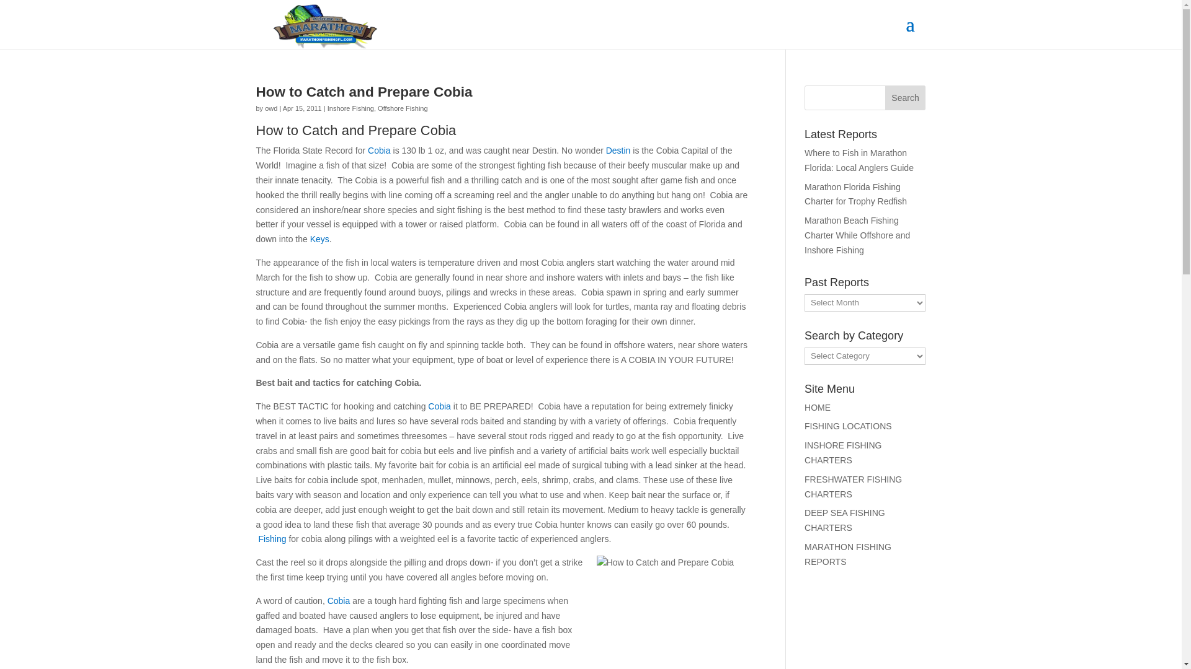 The width and height of the screenshot is (1191, 669). I want to click on MARATHON FISHING REPORTS, so click(847, 554).